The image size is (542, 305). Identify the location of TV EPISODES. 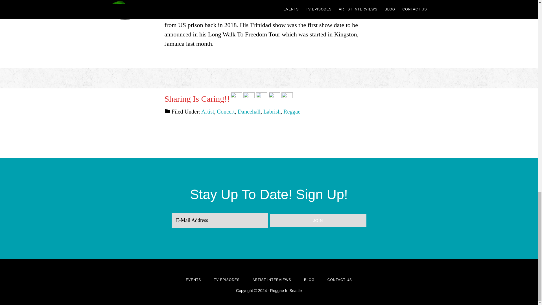
(227, 280).